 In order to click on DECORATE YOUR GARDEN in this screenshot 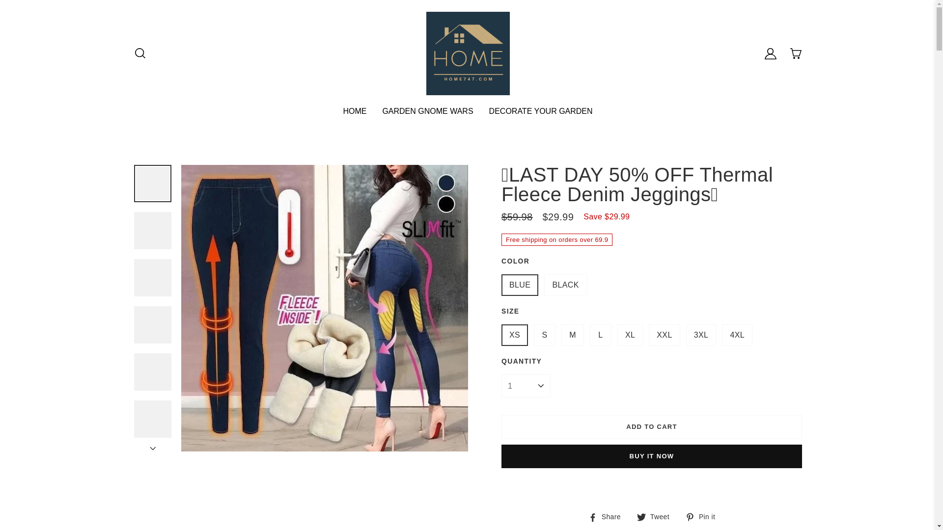, I will do `click(541, 111)`.